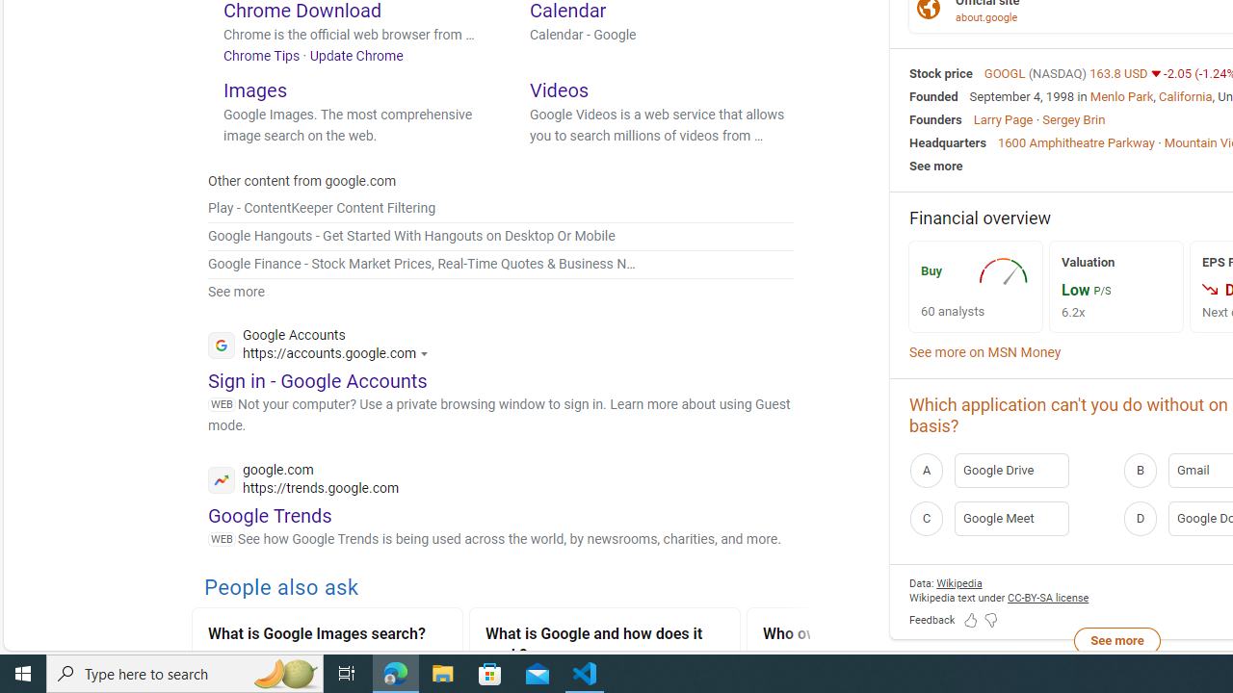 Image resolution: width=1233 pixels, height=693 pixels. Describe the element at coordinates (324, 346) in the screenshot. I see `Google Accounts` at that location.